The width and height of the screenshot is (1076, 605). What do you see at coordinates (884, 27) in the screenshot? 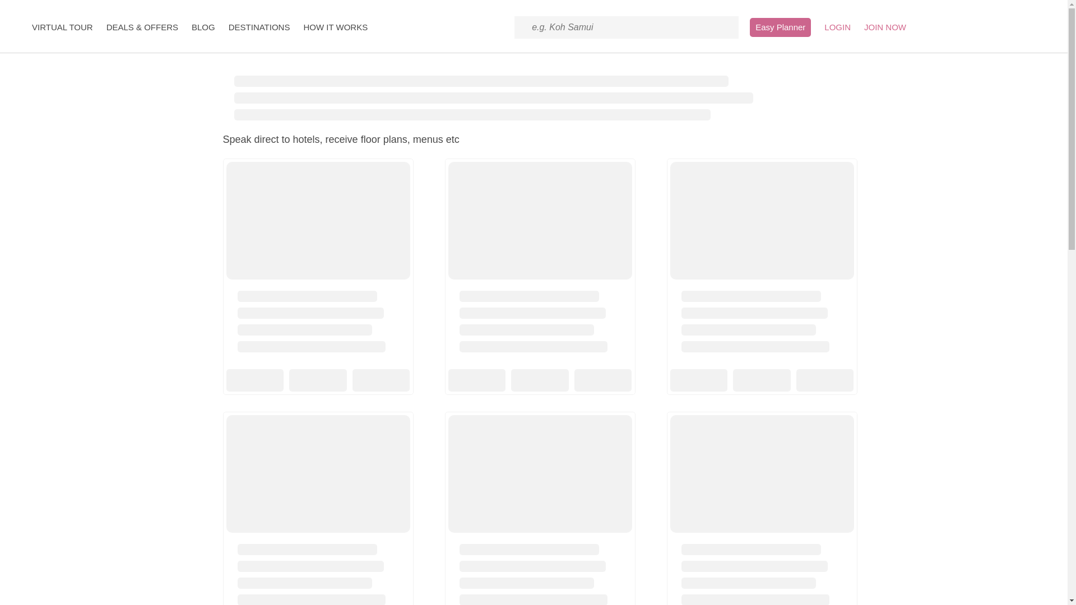
I see `JOIN NOW` at bounding box center [884, 27].